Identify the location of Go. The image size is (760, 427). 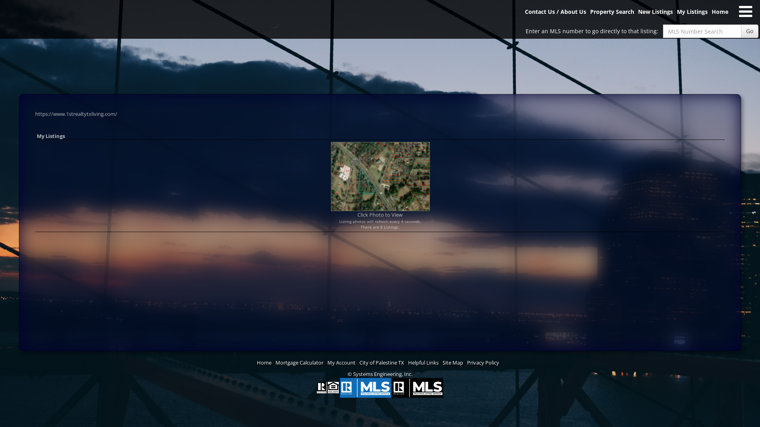
(750, 31).